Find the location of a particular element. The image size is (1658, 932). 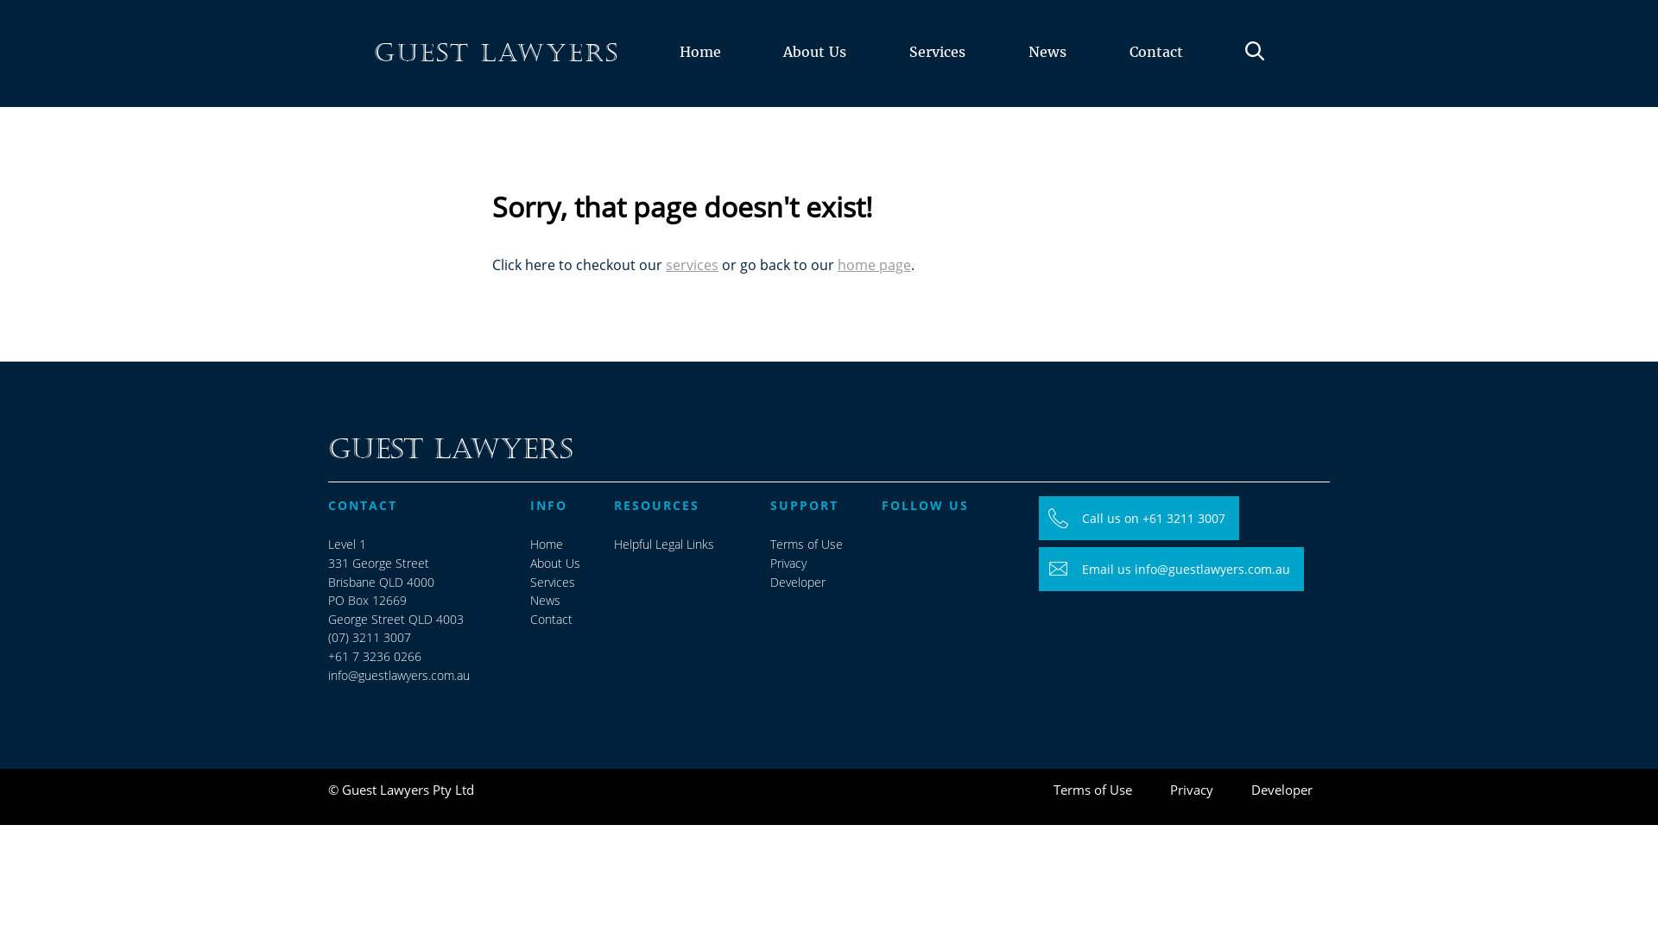

News is located at coordinates (1047, 72).